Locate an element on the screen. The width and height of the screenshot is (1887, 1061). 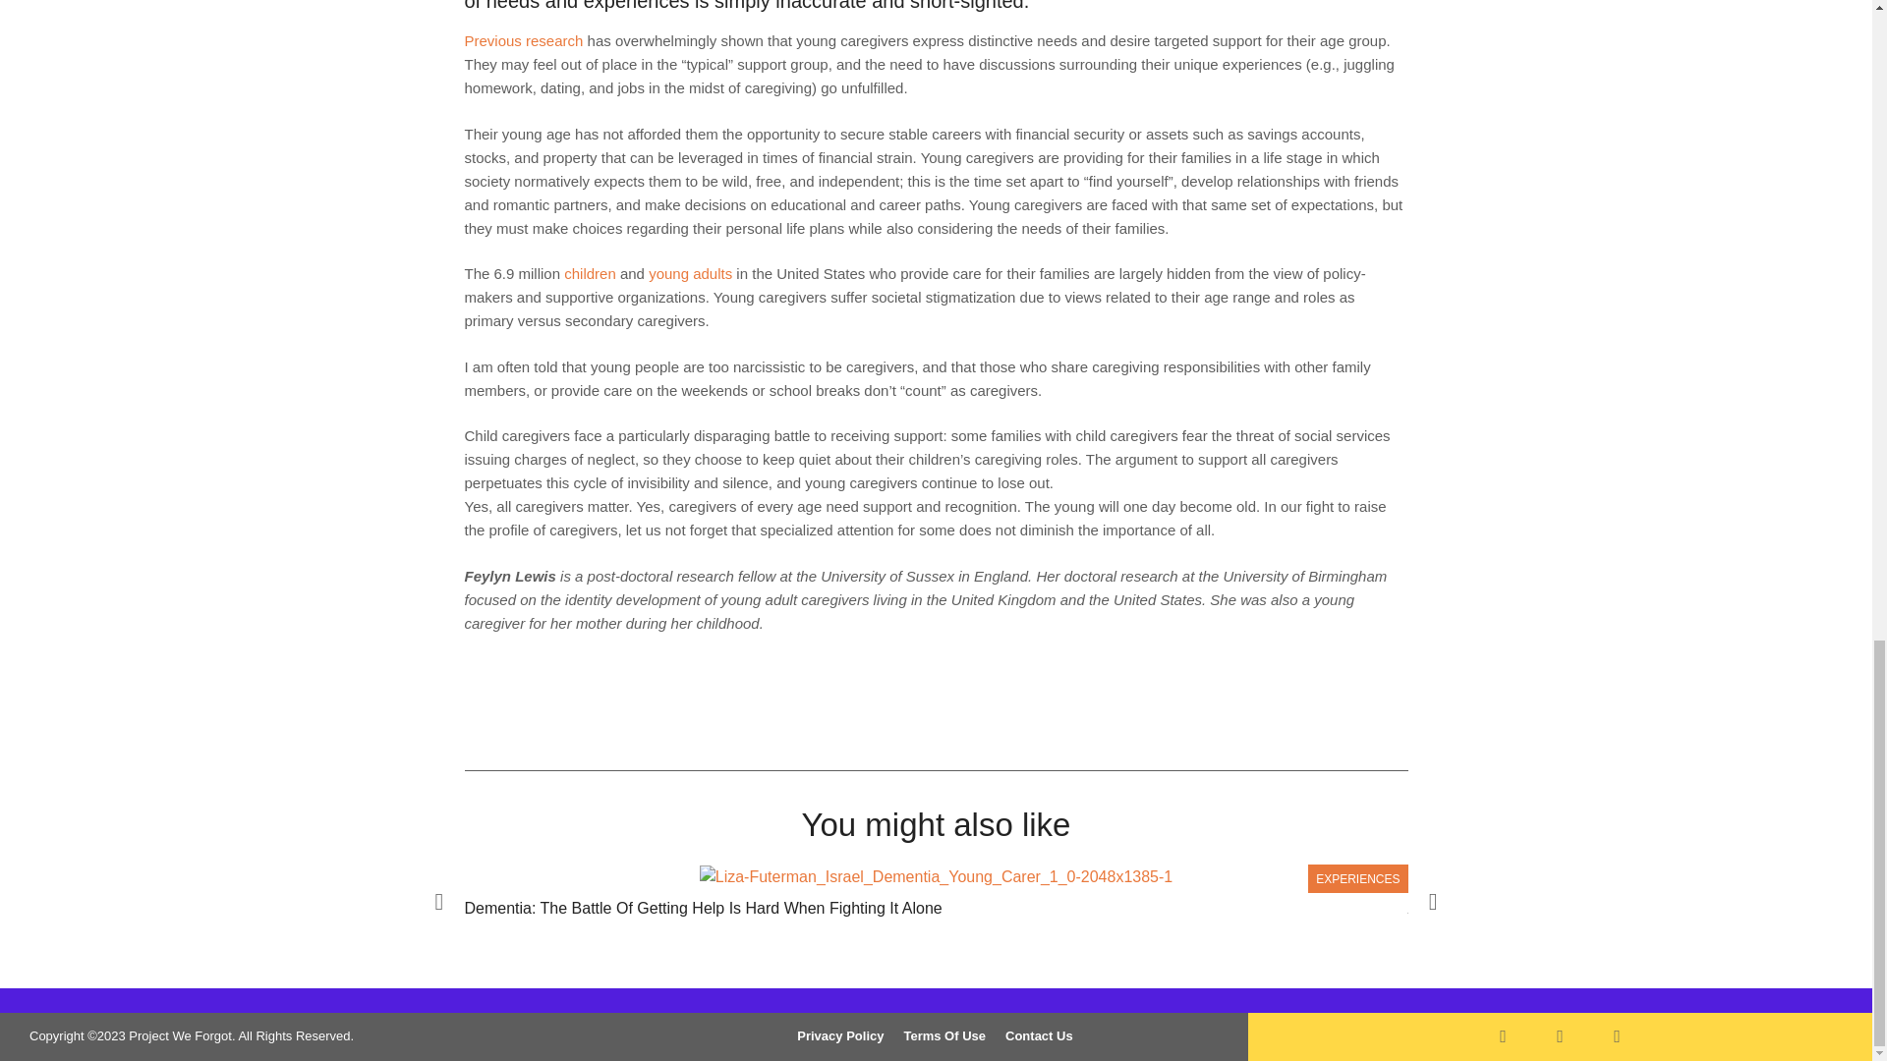
Previous research is located at coordinates (523, 40).